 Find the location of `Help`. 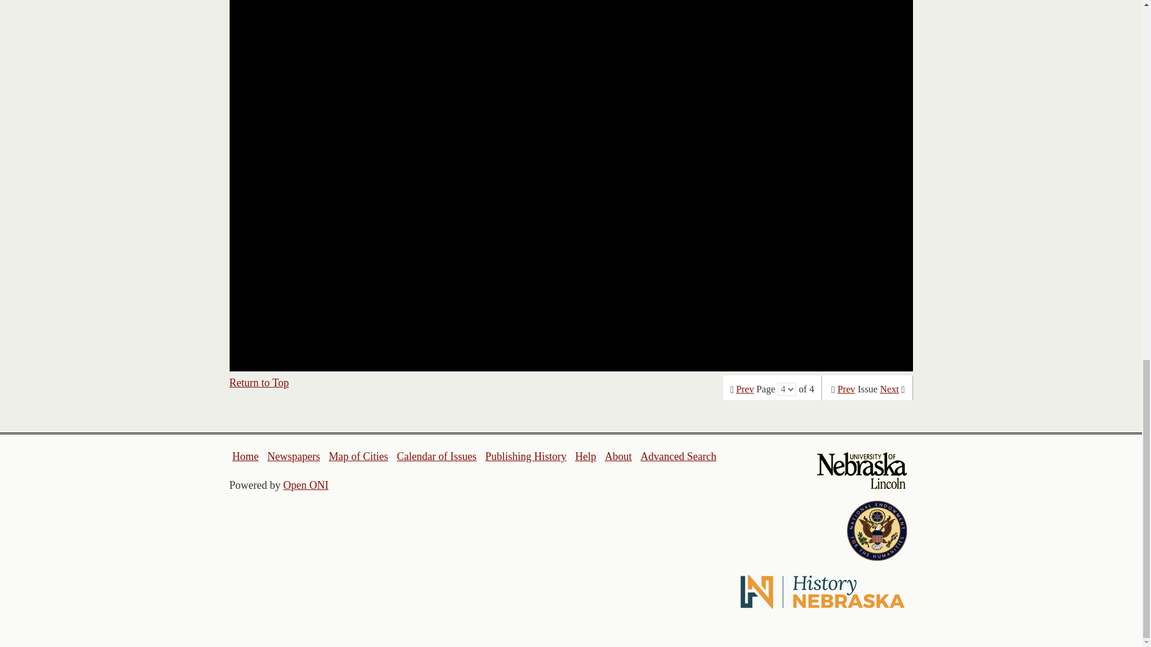

Help is located at coordinates (585, 456).